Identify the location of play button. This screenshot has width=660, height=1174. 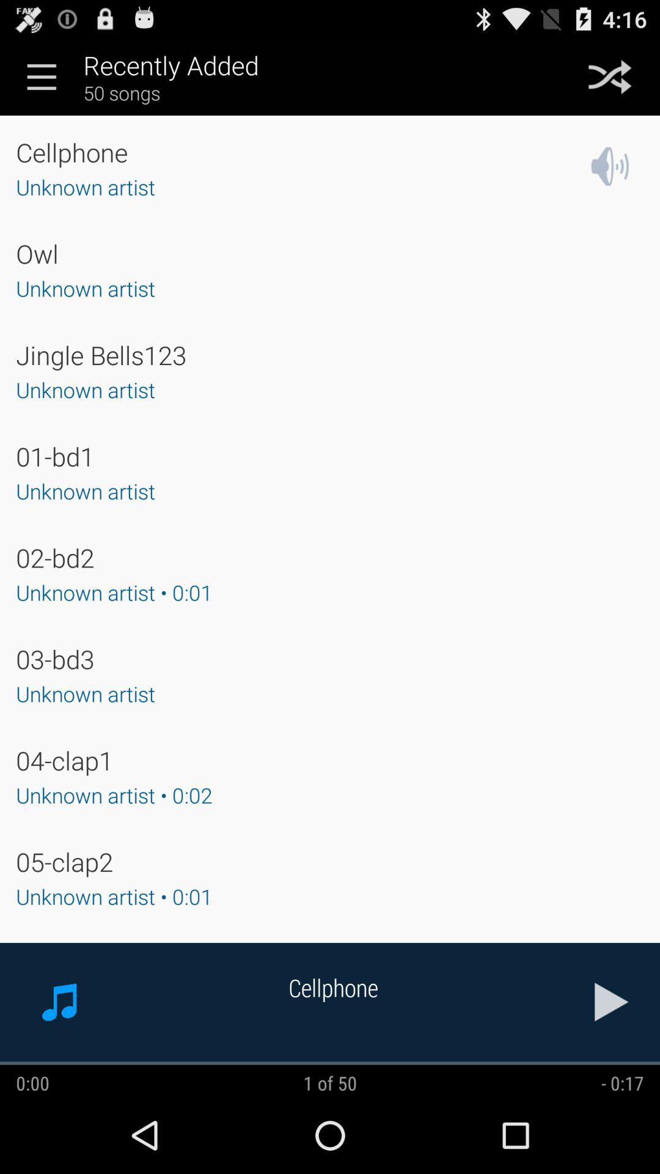
(612, 1002).